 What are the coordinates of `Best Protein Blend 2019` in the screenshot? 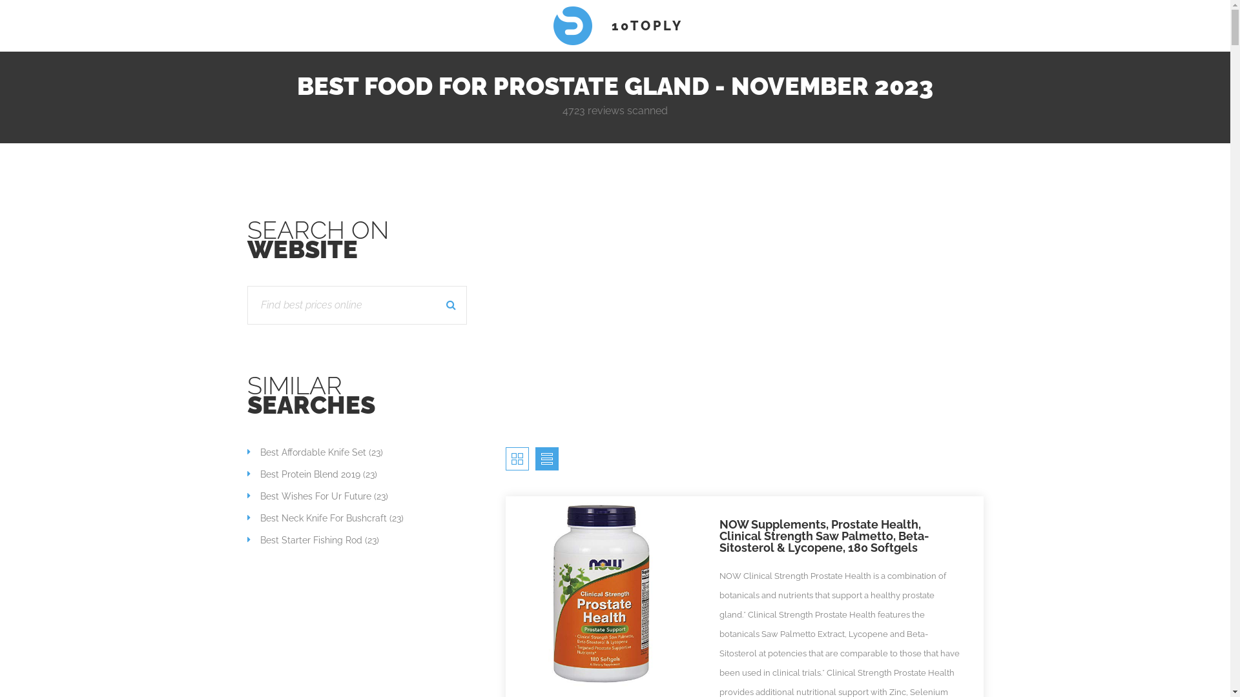 It's located at (304, 474).